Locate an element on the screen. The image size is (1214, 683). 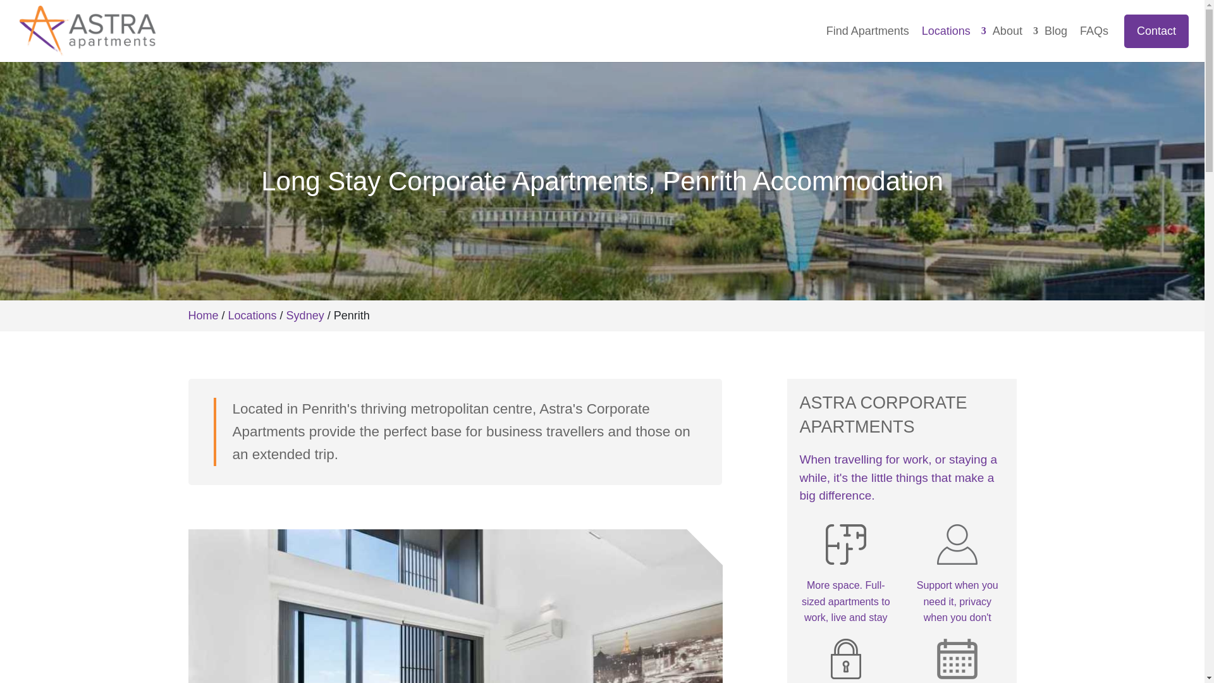
Open Plan is located at coordinates (846, 545).